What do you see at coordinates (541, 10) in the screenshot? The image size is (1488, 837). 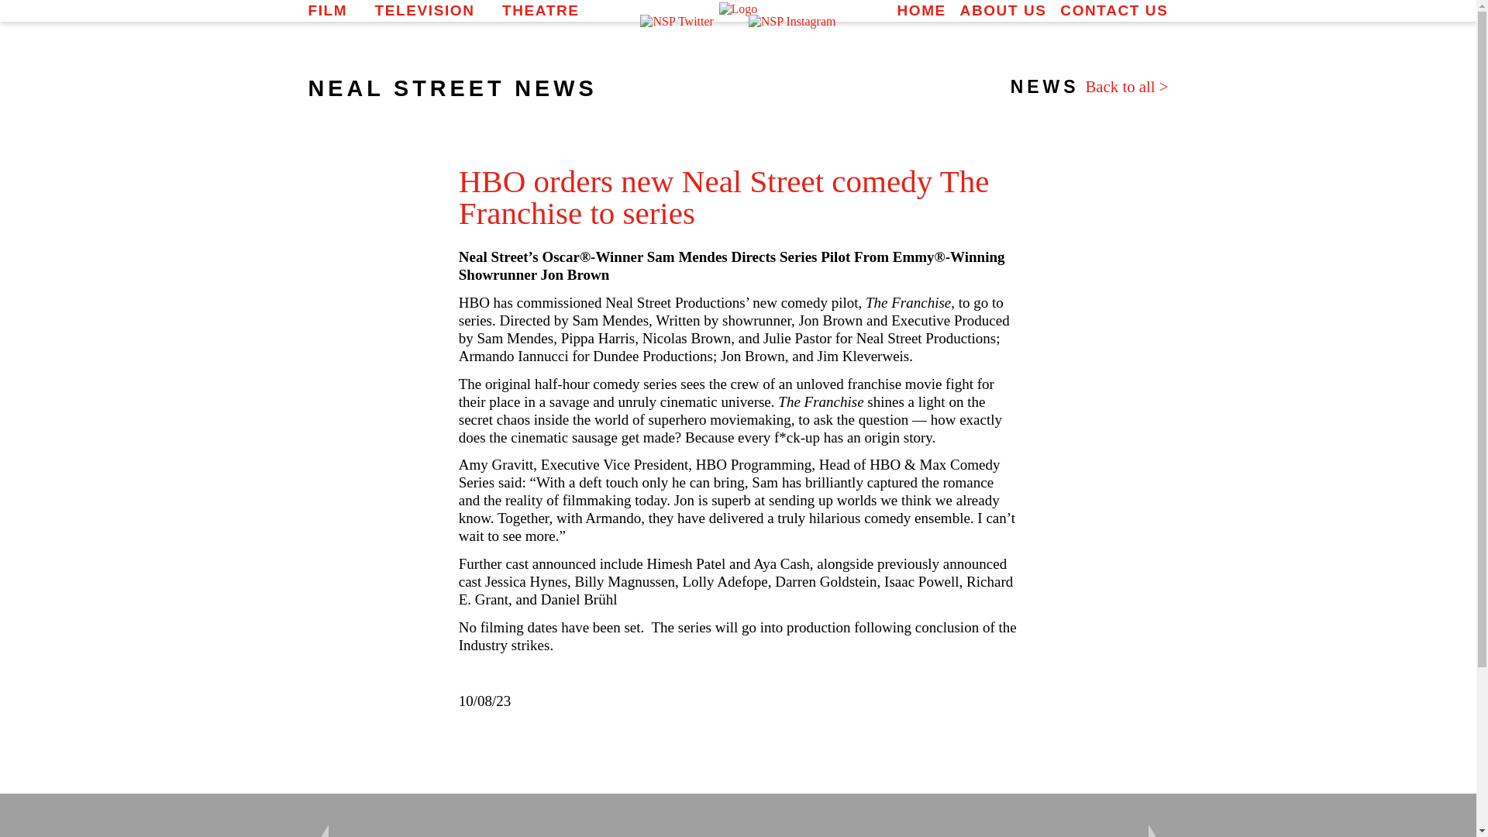 I see `THEATRE` at bounding box center [541, 10].